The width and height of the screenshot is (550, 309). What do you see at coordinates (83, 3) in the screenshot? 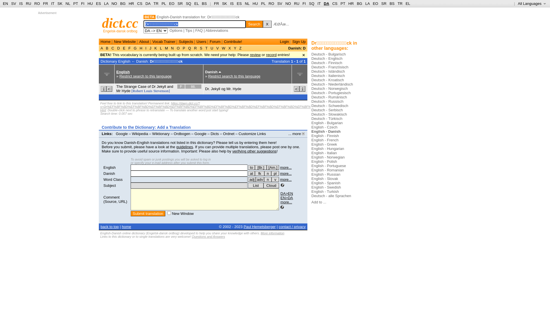
I see `FI` at bounding box center [83, 3].